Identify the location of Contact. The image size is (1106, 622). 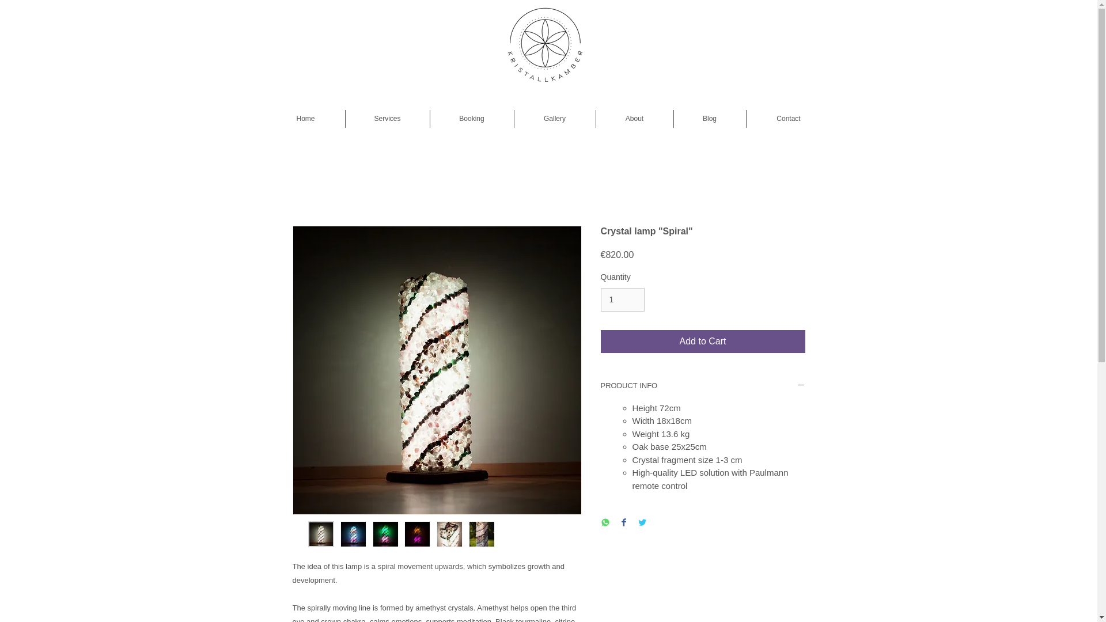
(789, 119).